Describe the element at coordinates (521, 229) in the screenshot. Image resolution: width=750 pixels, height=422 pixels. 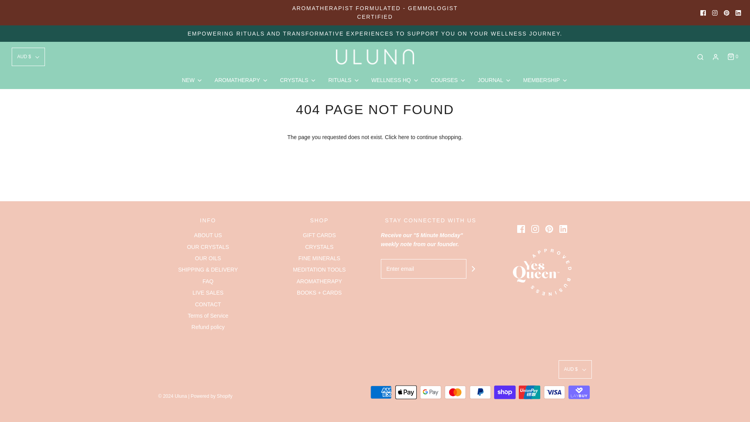
I see `Facebook icon` at that location.